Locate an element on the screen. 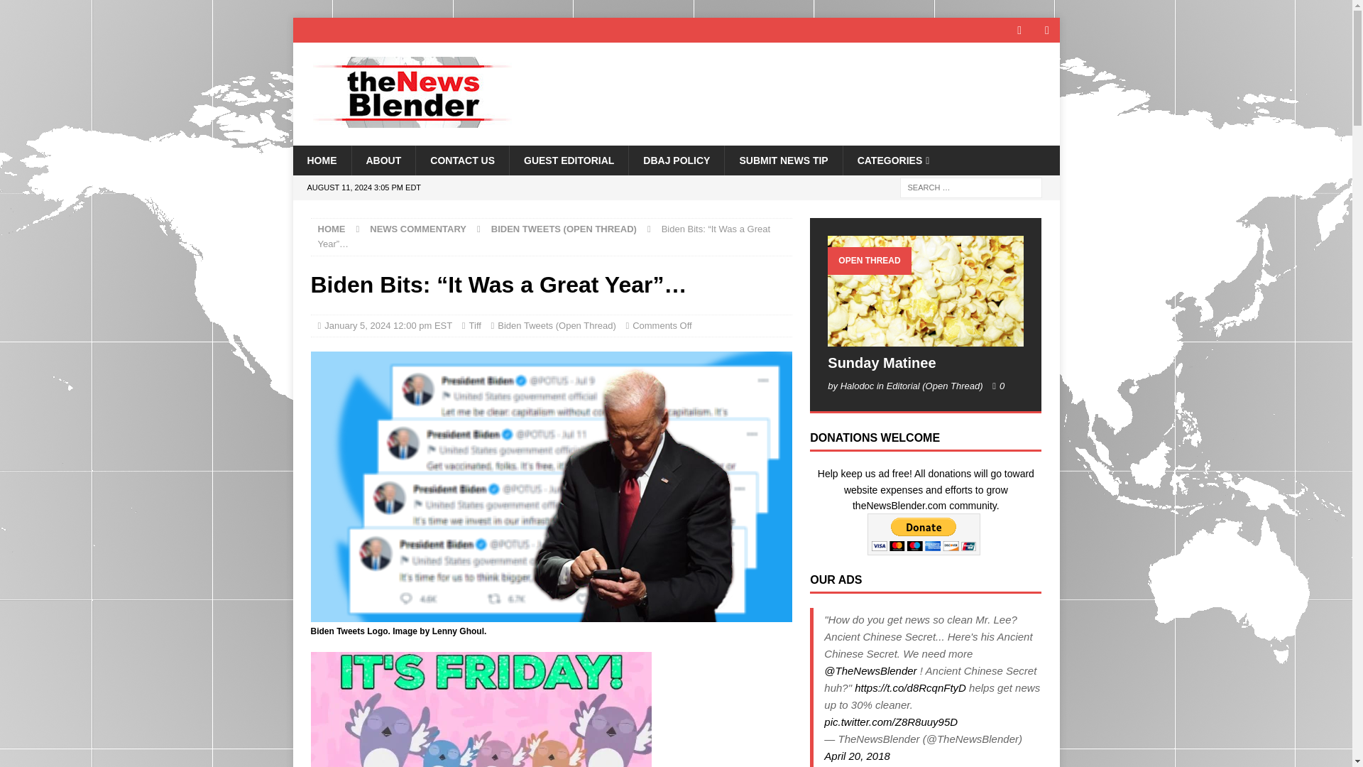 The width and height of the screenshot is (1363, 767). Sunday Matinee is located at coordinates (881, 362).